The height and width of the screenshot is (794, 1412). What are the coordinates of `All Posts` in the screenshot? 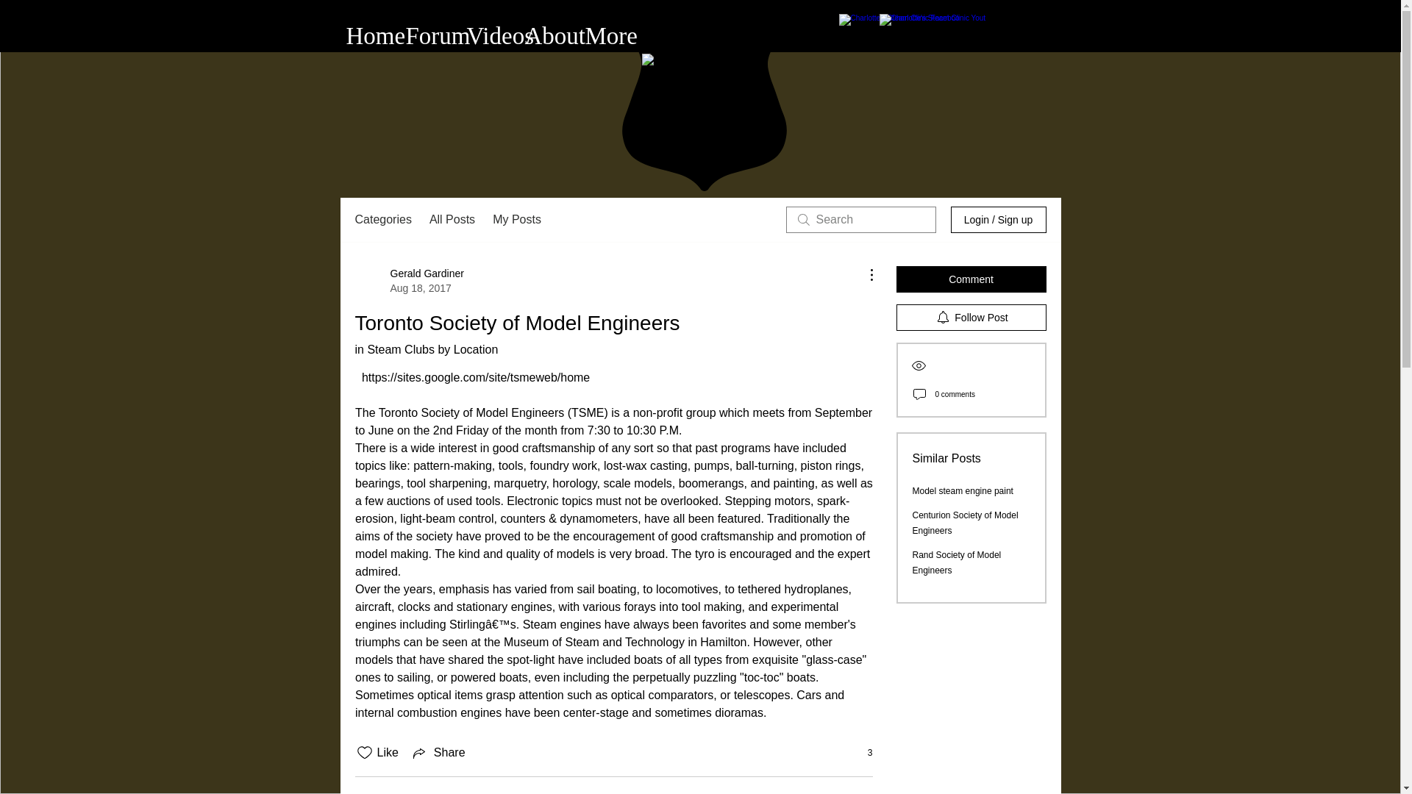 It's located at (452, 220).